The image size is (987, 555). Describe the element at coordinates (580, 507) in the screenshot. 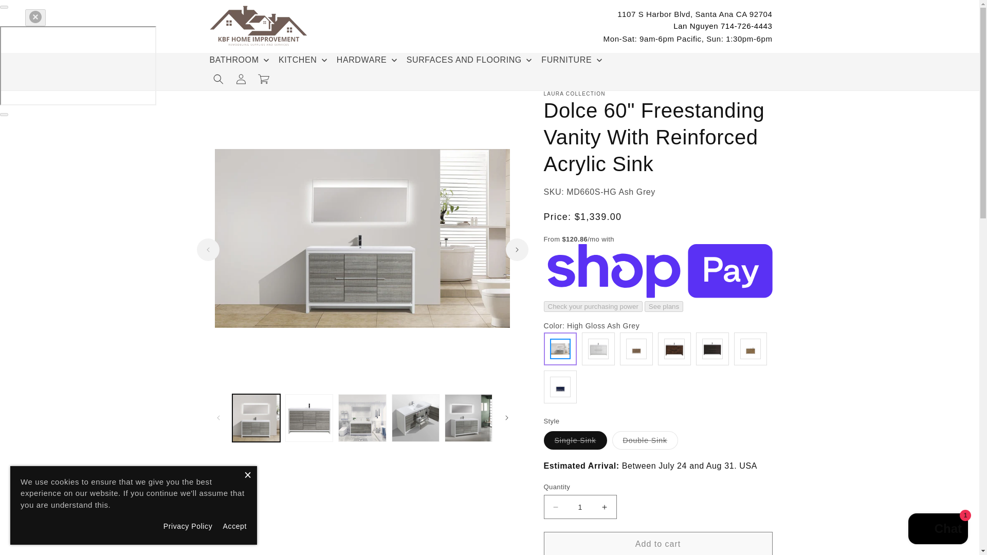

I see `1` at that location.